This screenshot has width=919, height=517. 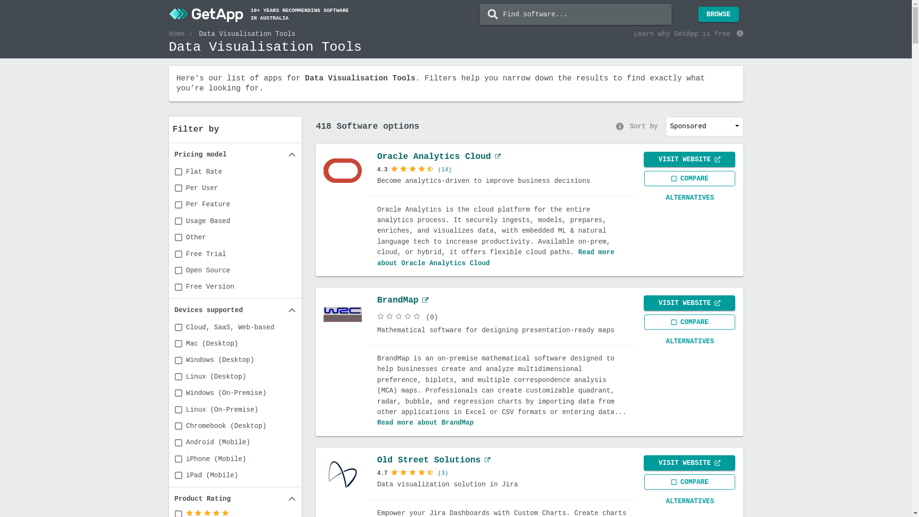 What do you see at coordinates (426, 423) in the screenshot?
I see `Read more about BrandMap` at bounding box center [426, 423].